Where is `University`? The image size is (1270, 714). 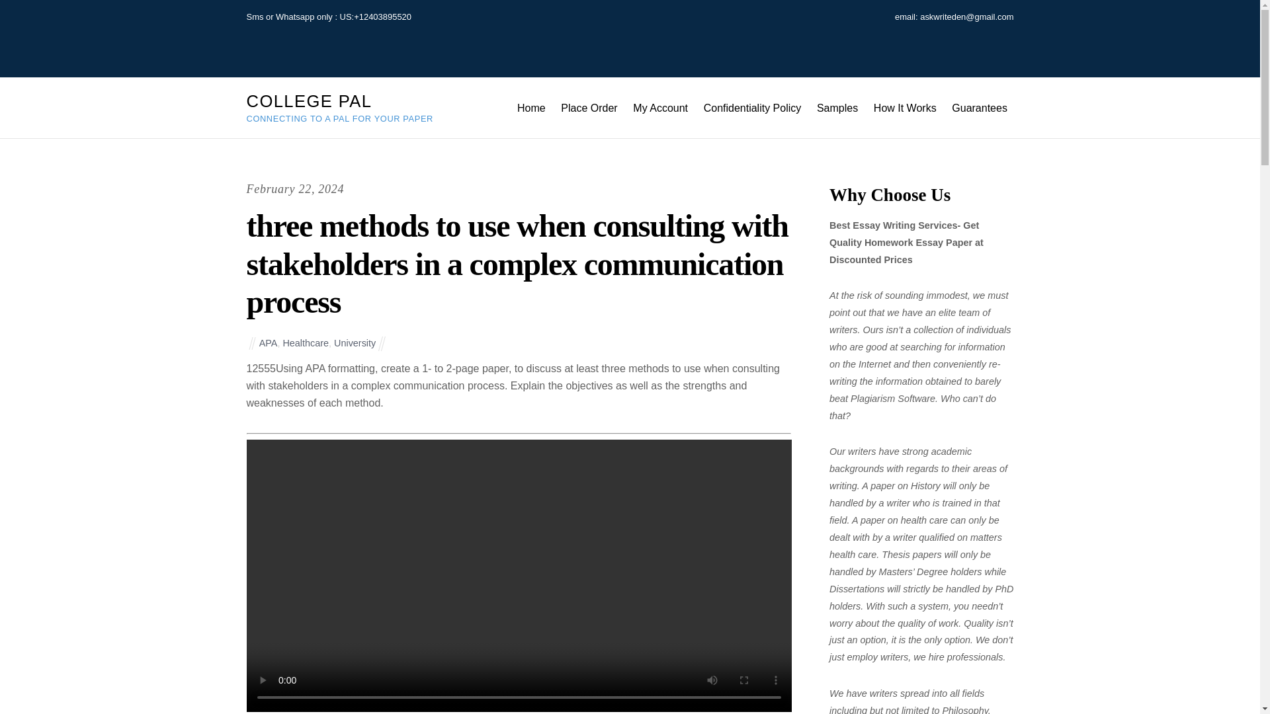 University is located at coordinates (355, 342).